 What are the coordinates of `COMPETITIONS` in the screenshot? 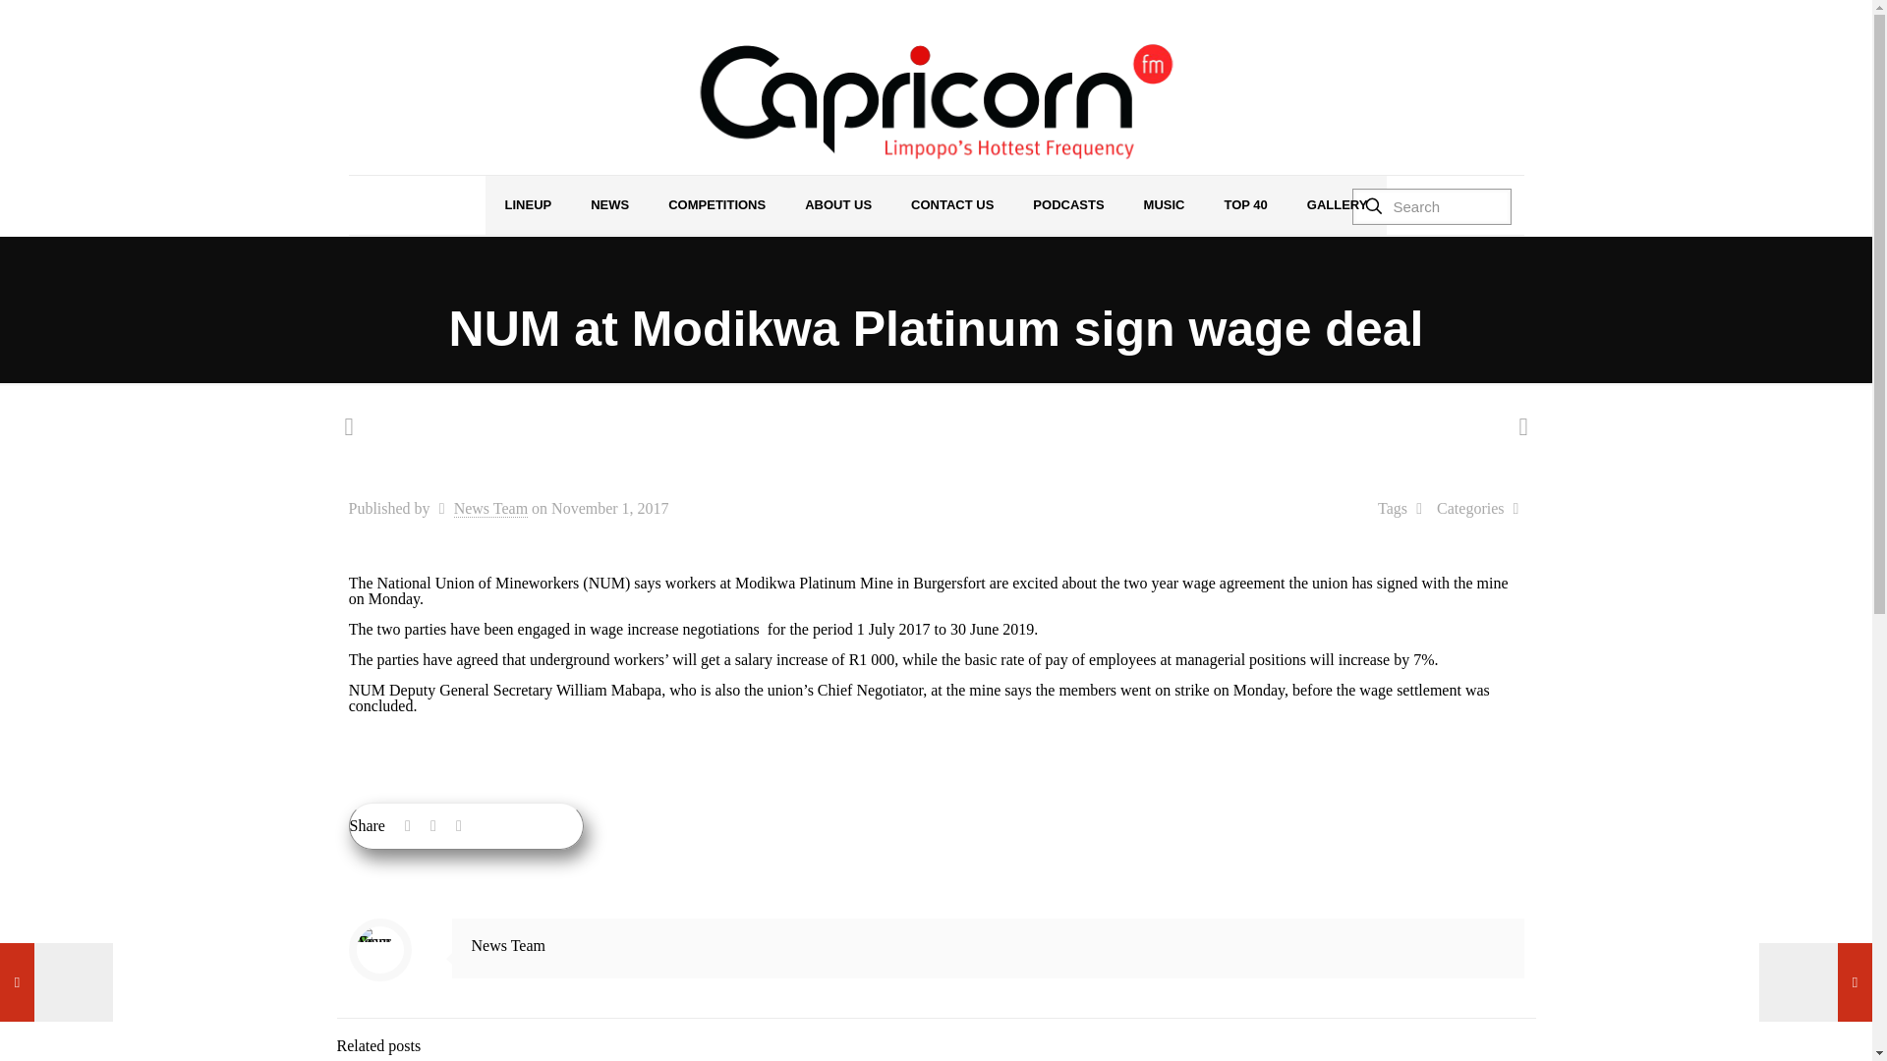 It's located at (716, 204).